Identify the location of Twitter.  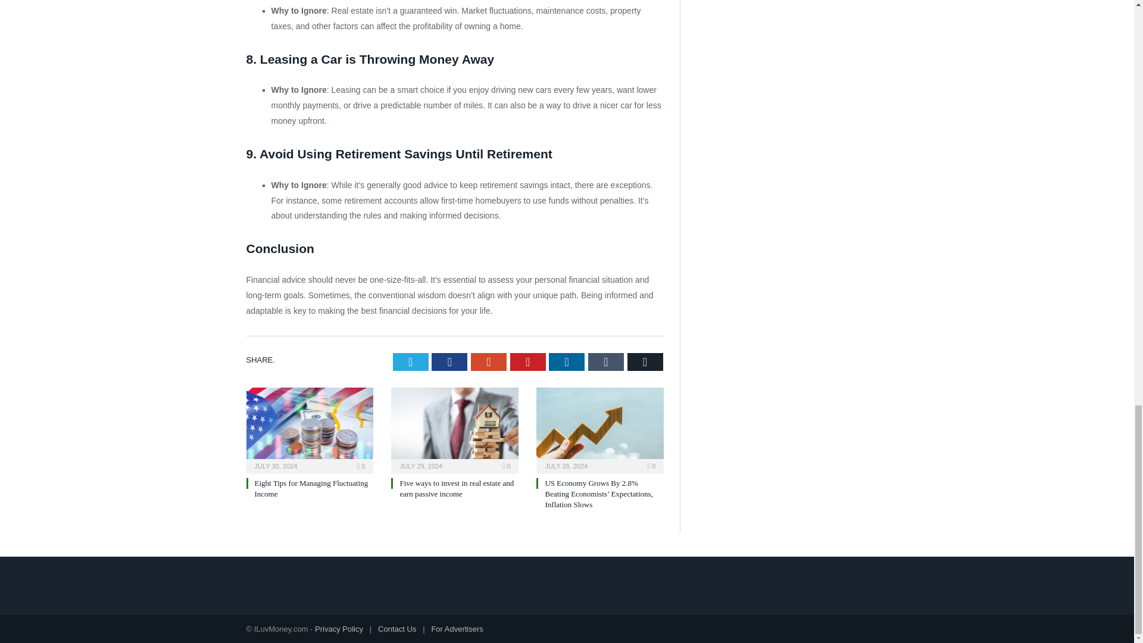
(411, 373).